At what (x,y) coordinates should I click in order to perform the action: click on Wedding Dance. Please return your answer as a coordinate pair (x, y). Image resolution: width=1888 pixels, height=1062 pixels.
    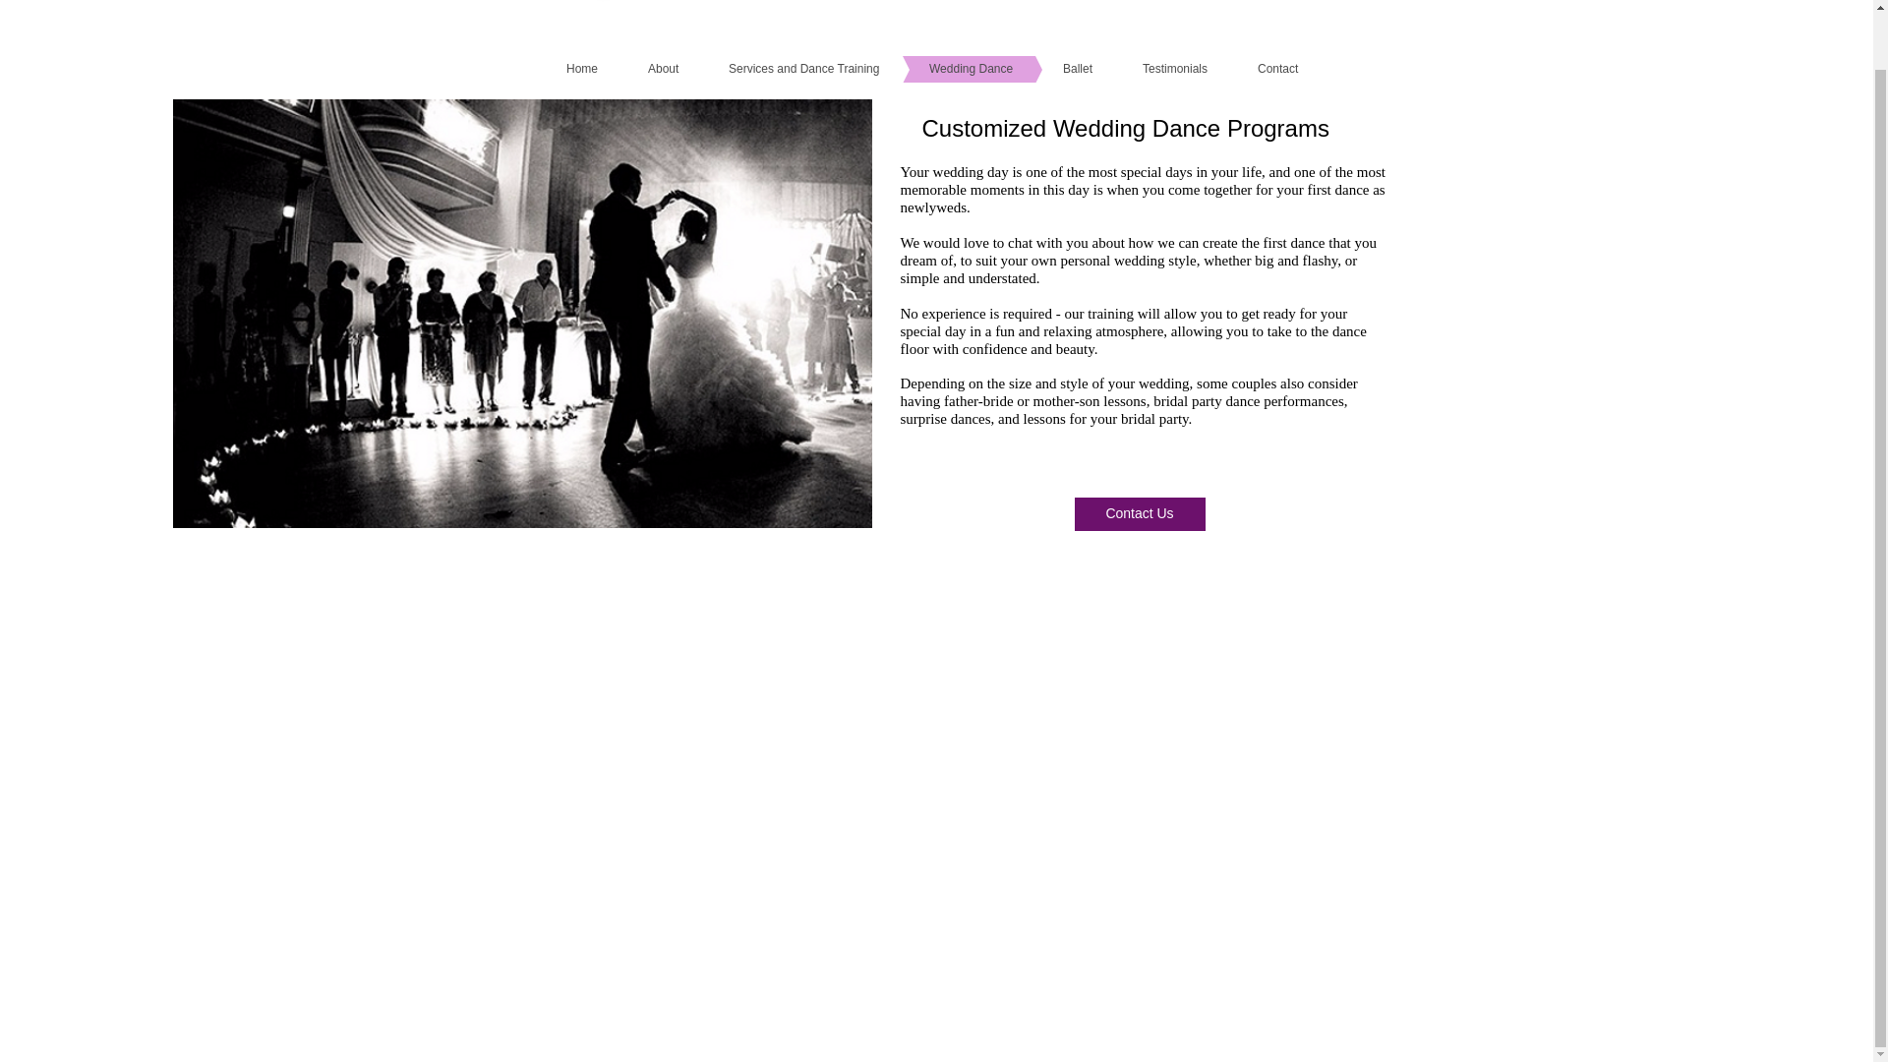
    Looking at the image, I should click on (940, 69).